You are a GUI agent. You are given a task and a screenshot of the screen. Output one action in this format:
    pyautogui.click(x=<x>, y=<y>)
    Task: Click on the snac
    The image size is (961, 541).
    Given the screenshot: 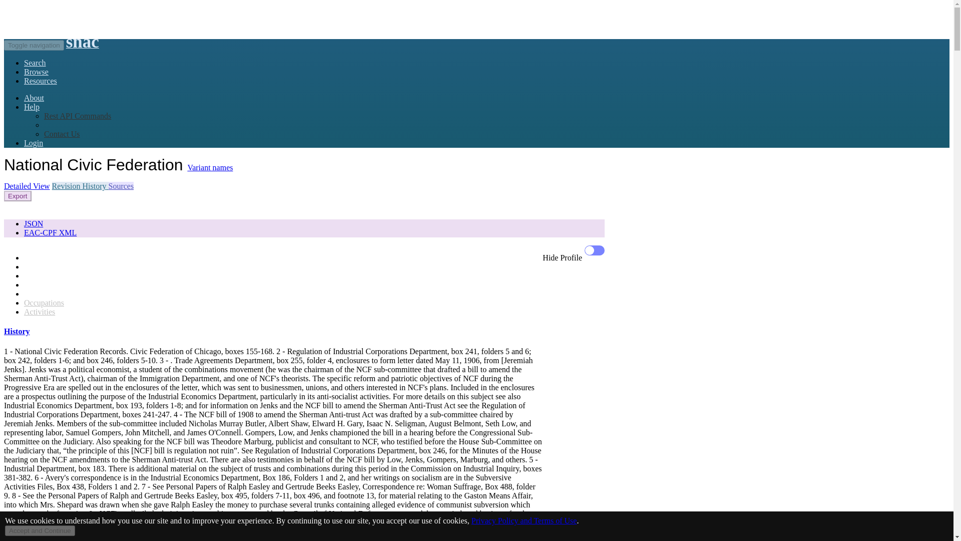 What is the action you would take?
    pyautogui.click(x=82, y=45)
    